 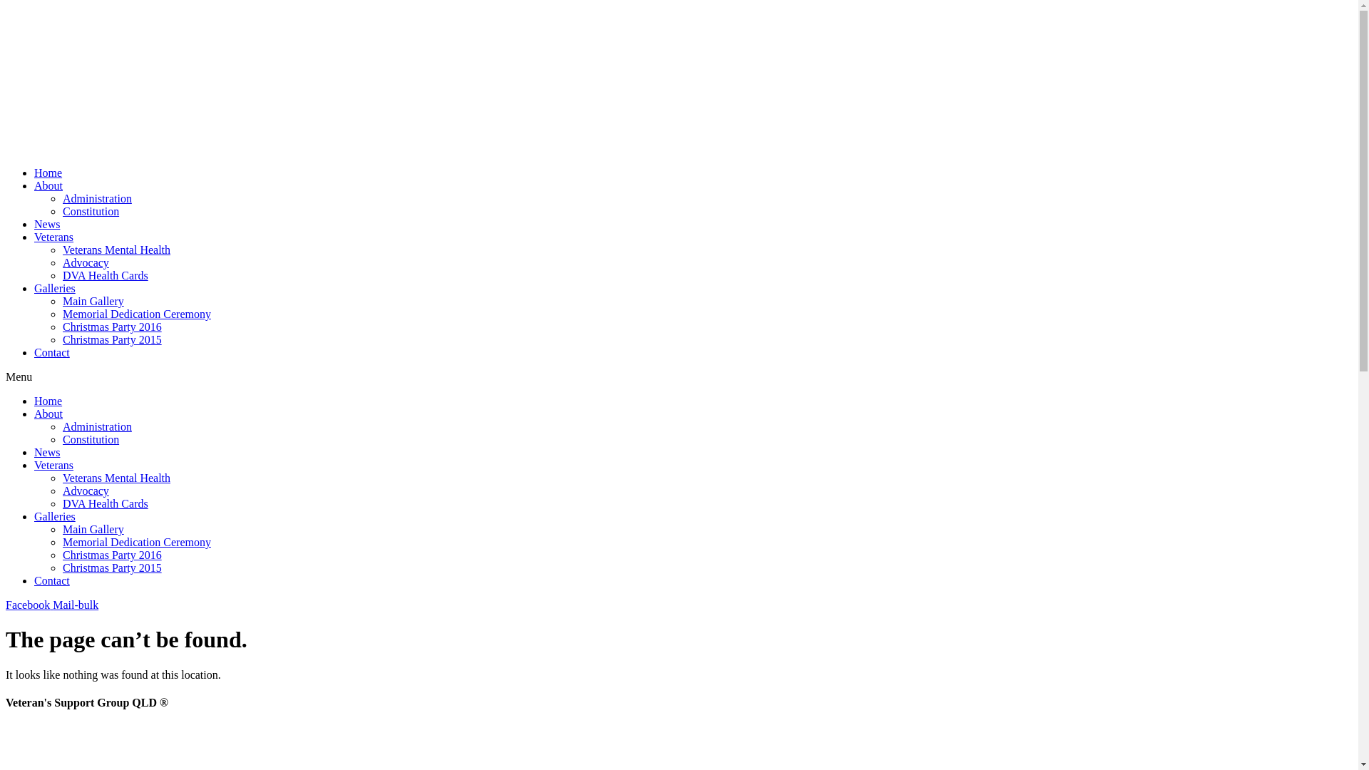 What do you see at coordinates (117, 250) in the screenshot?
I see `Veterans Mental Health` at bounding box center [117, 250].